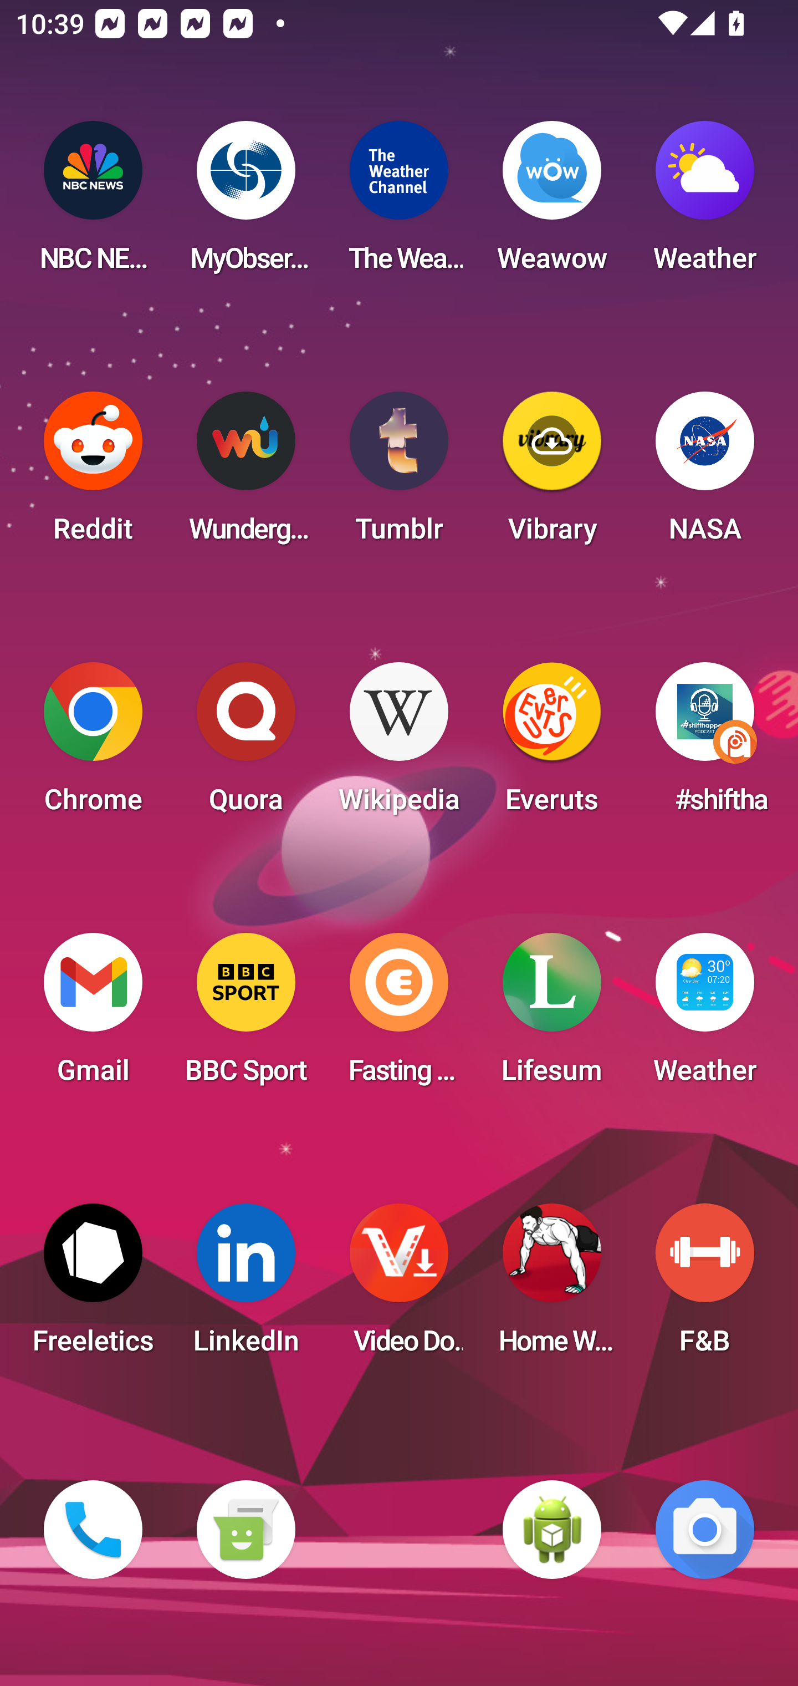 Image resolution: width=798 pixels, height=1686 pixels. I want to click on Gmail, so click(93, 1015).